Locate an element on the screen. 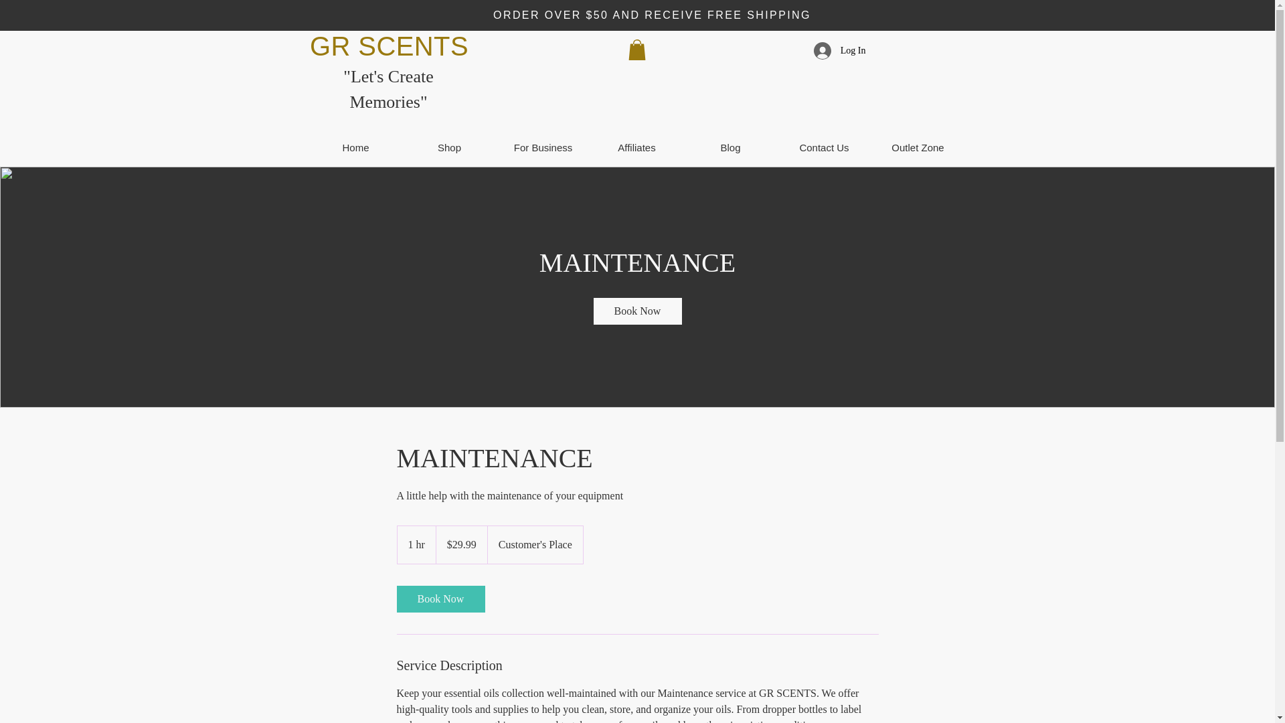  Contact Us is located at coordinates (824, 148).